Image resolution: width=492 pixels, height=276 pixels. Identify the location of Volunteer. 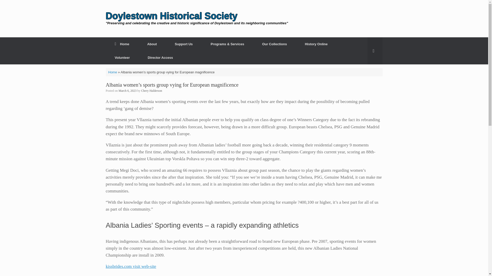
(122, 57).